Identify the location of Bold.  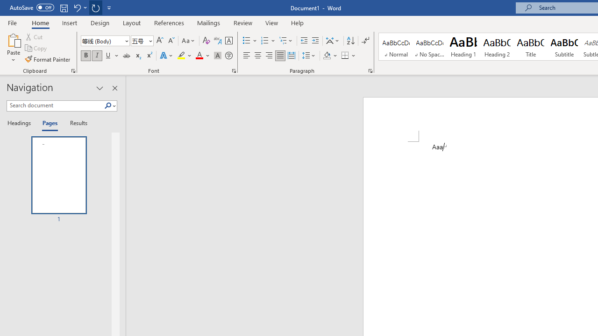
(85, 56).